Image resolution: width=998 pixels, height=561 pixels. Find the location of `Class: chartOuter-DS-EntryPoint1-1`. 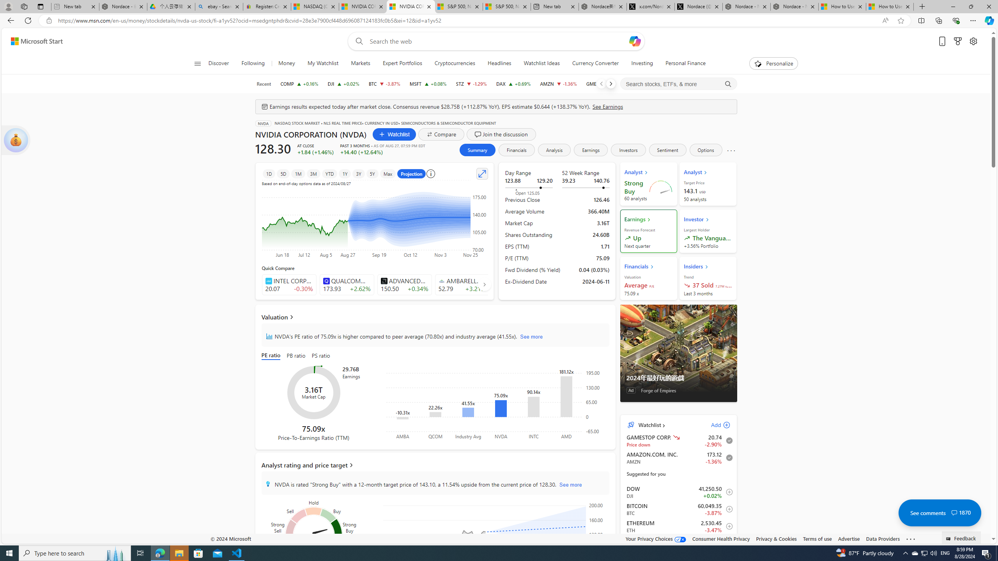

Class: chartOuter-DS-EntryPoint1-1 is located at coordinates (677, 778).